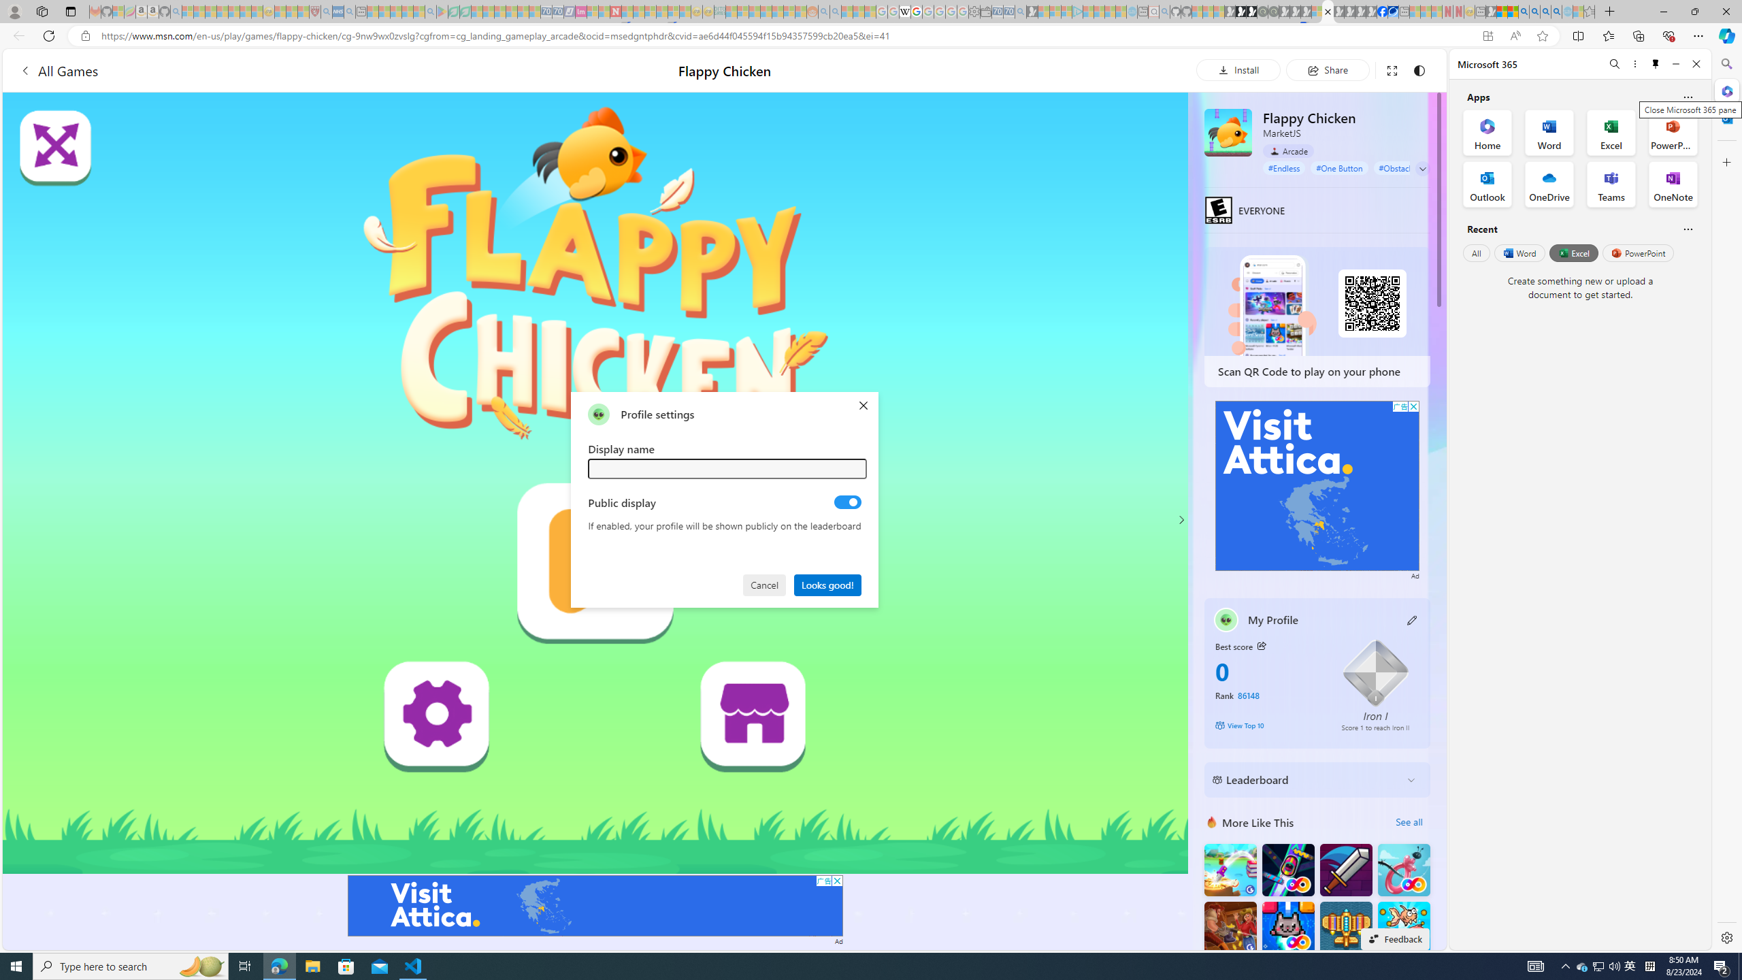 The height and width of the screenshot is (980, 1742). I want to click on Class: expand-arrow neutral, so click(1422, 169).